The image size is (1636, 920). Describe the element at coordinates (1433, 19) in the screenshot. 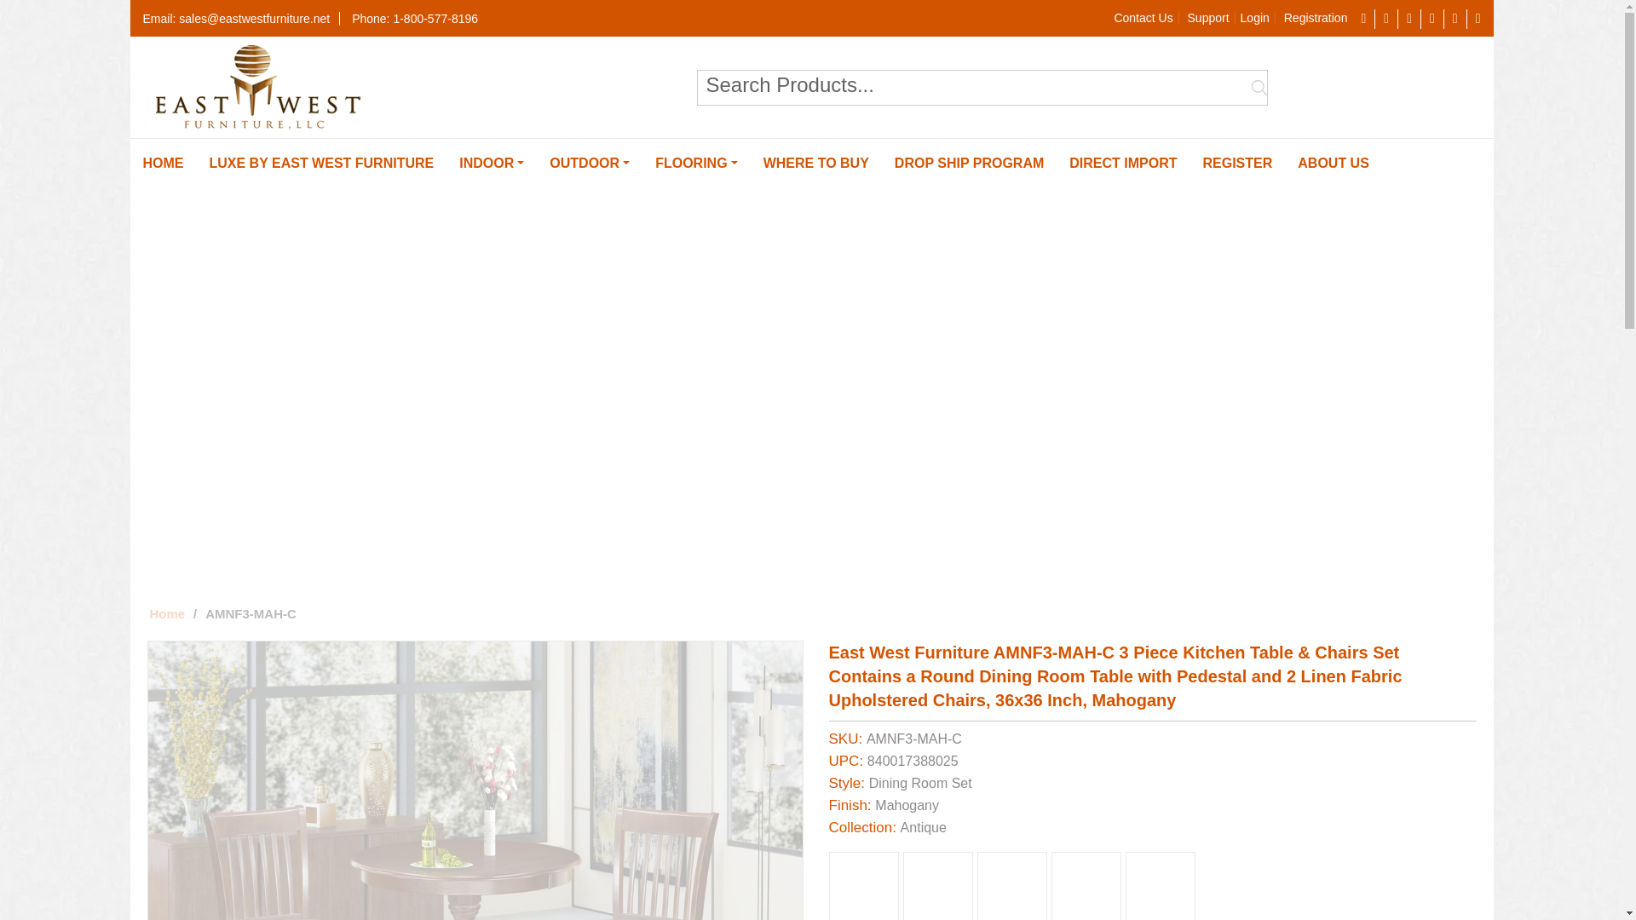

I see `East West Furniture Main Site on Instagram` at that location.